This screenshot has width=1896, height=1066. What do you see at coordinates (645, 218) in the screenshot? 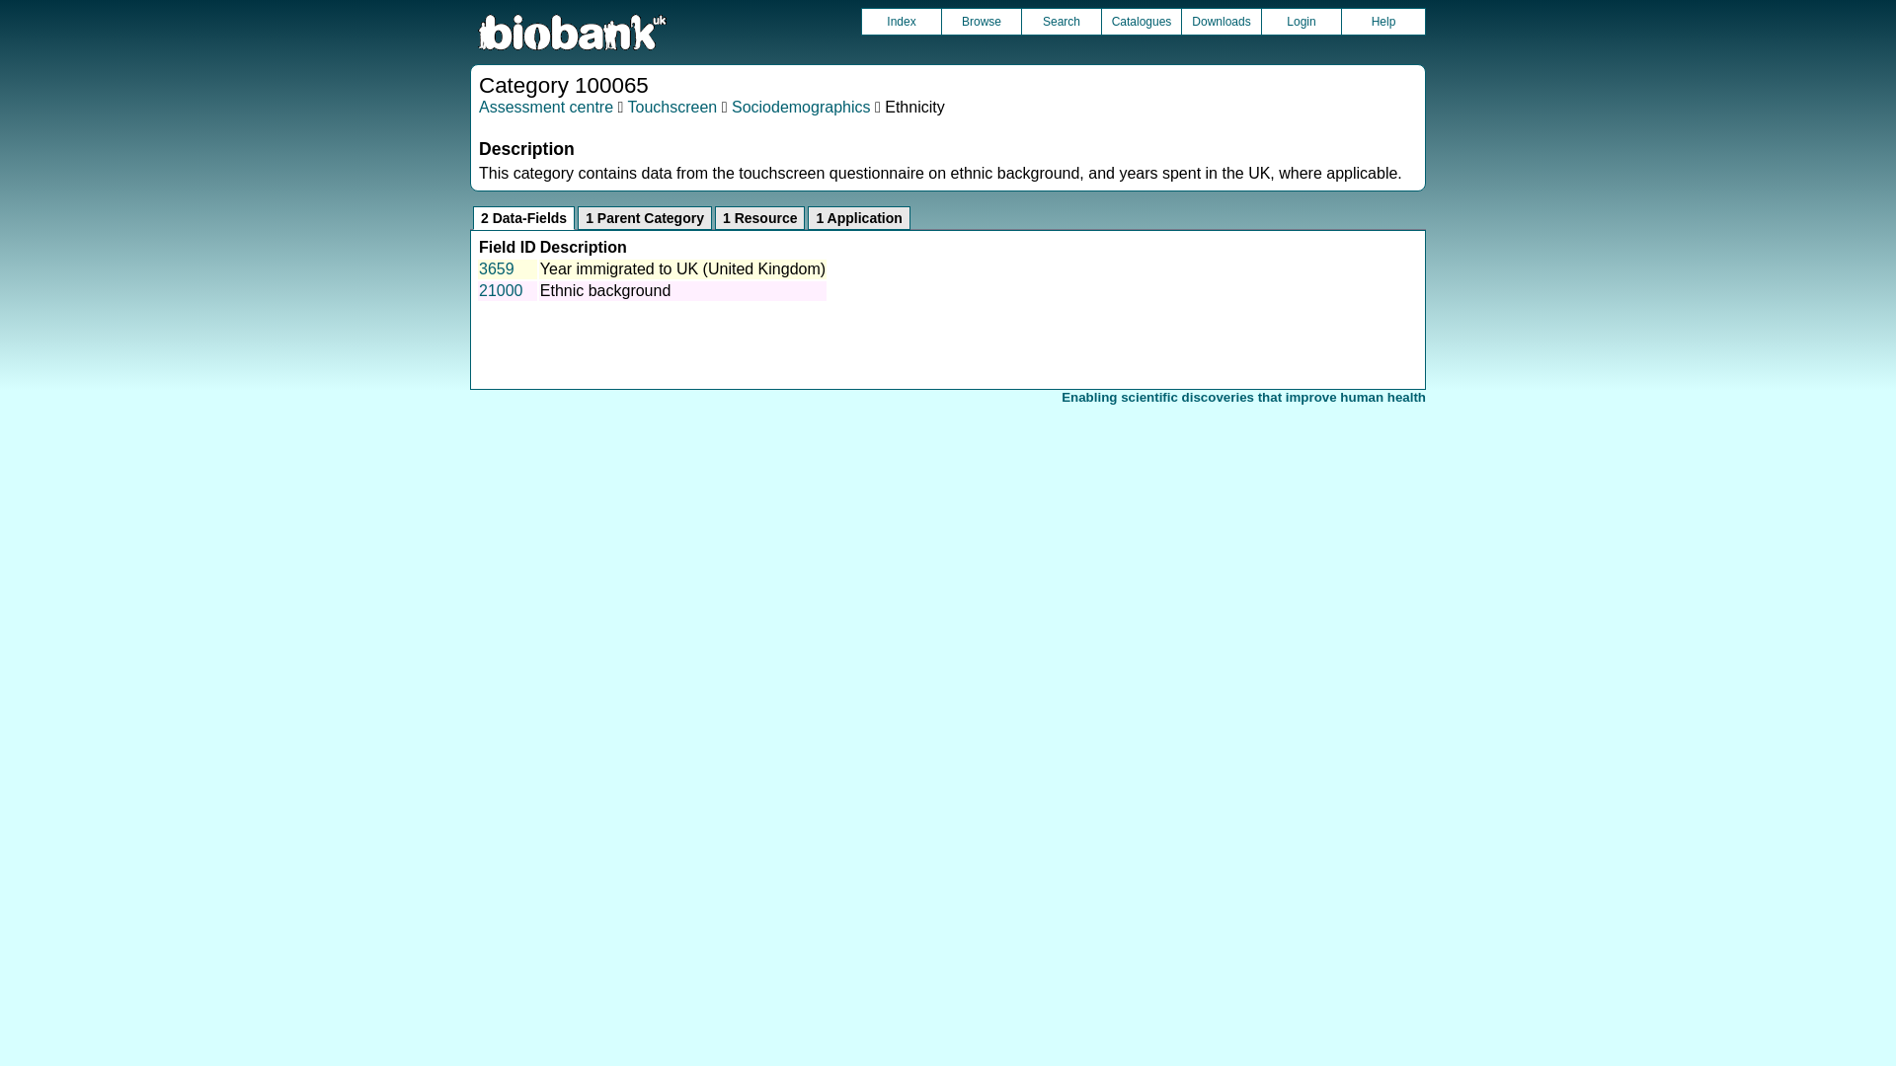
I see `1 Parent Category` at bounding box center [645, 218].